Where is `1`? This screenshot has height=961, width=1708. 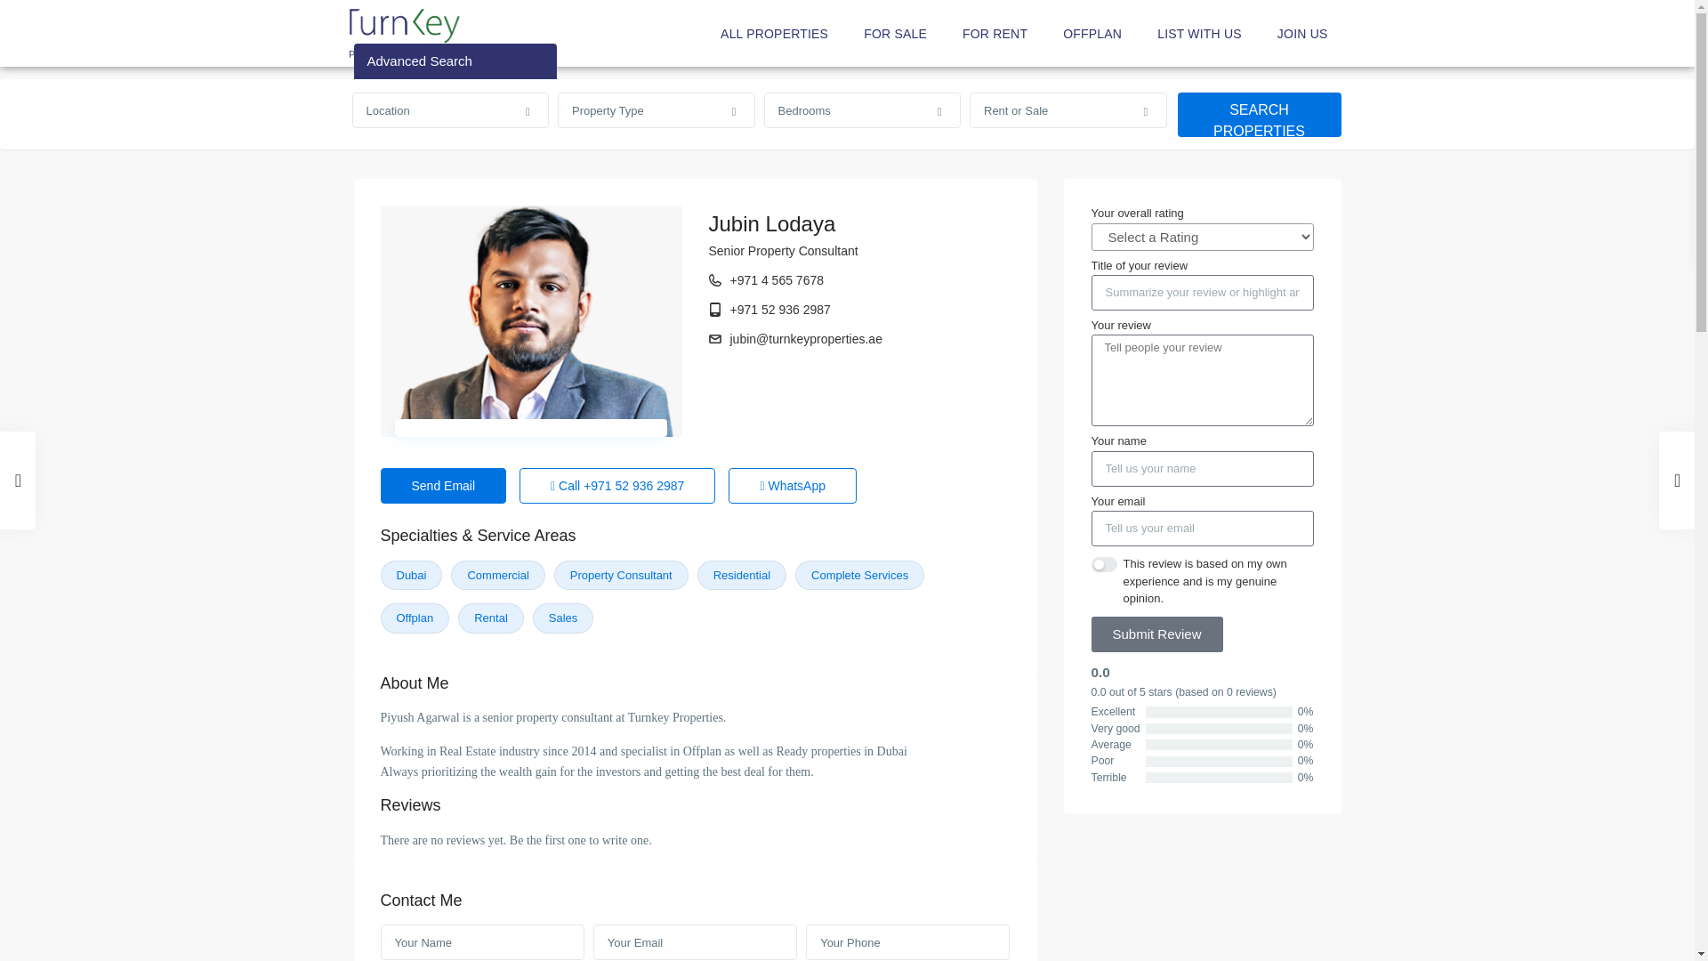
1 is located at coordinates (1103, 564).